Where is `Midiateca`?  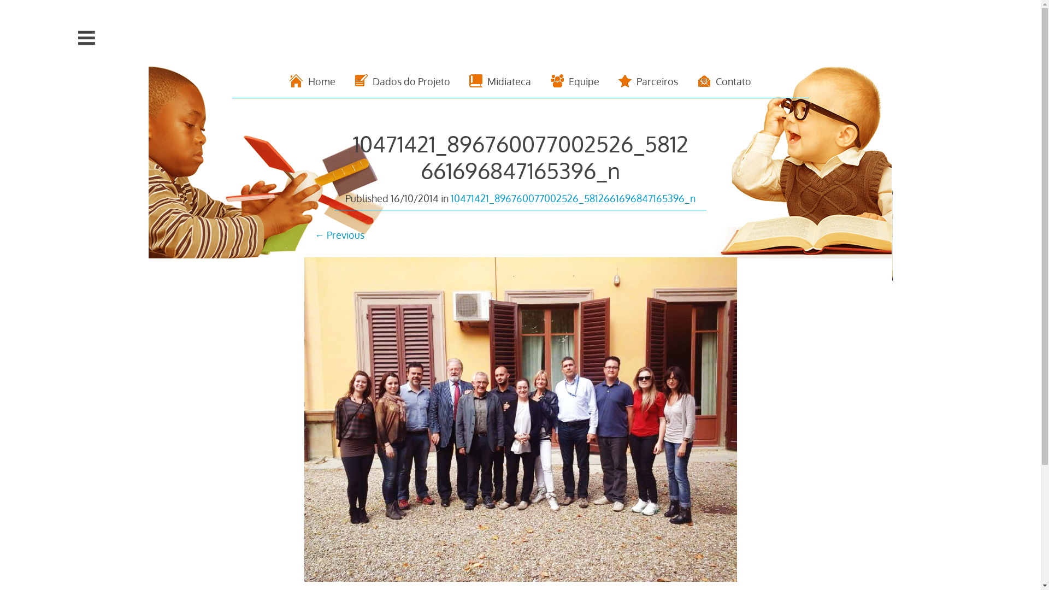
Midiateca is located at coordinates (500, 81).